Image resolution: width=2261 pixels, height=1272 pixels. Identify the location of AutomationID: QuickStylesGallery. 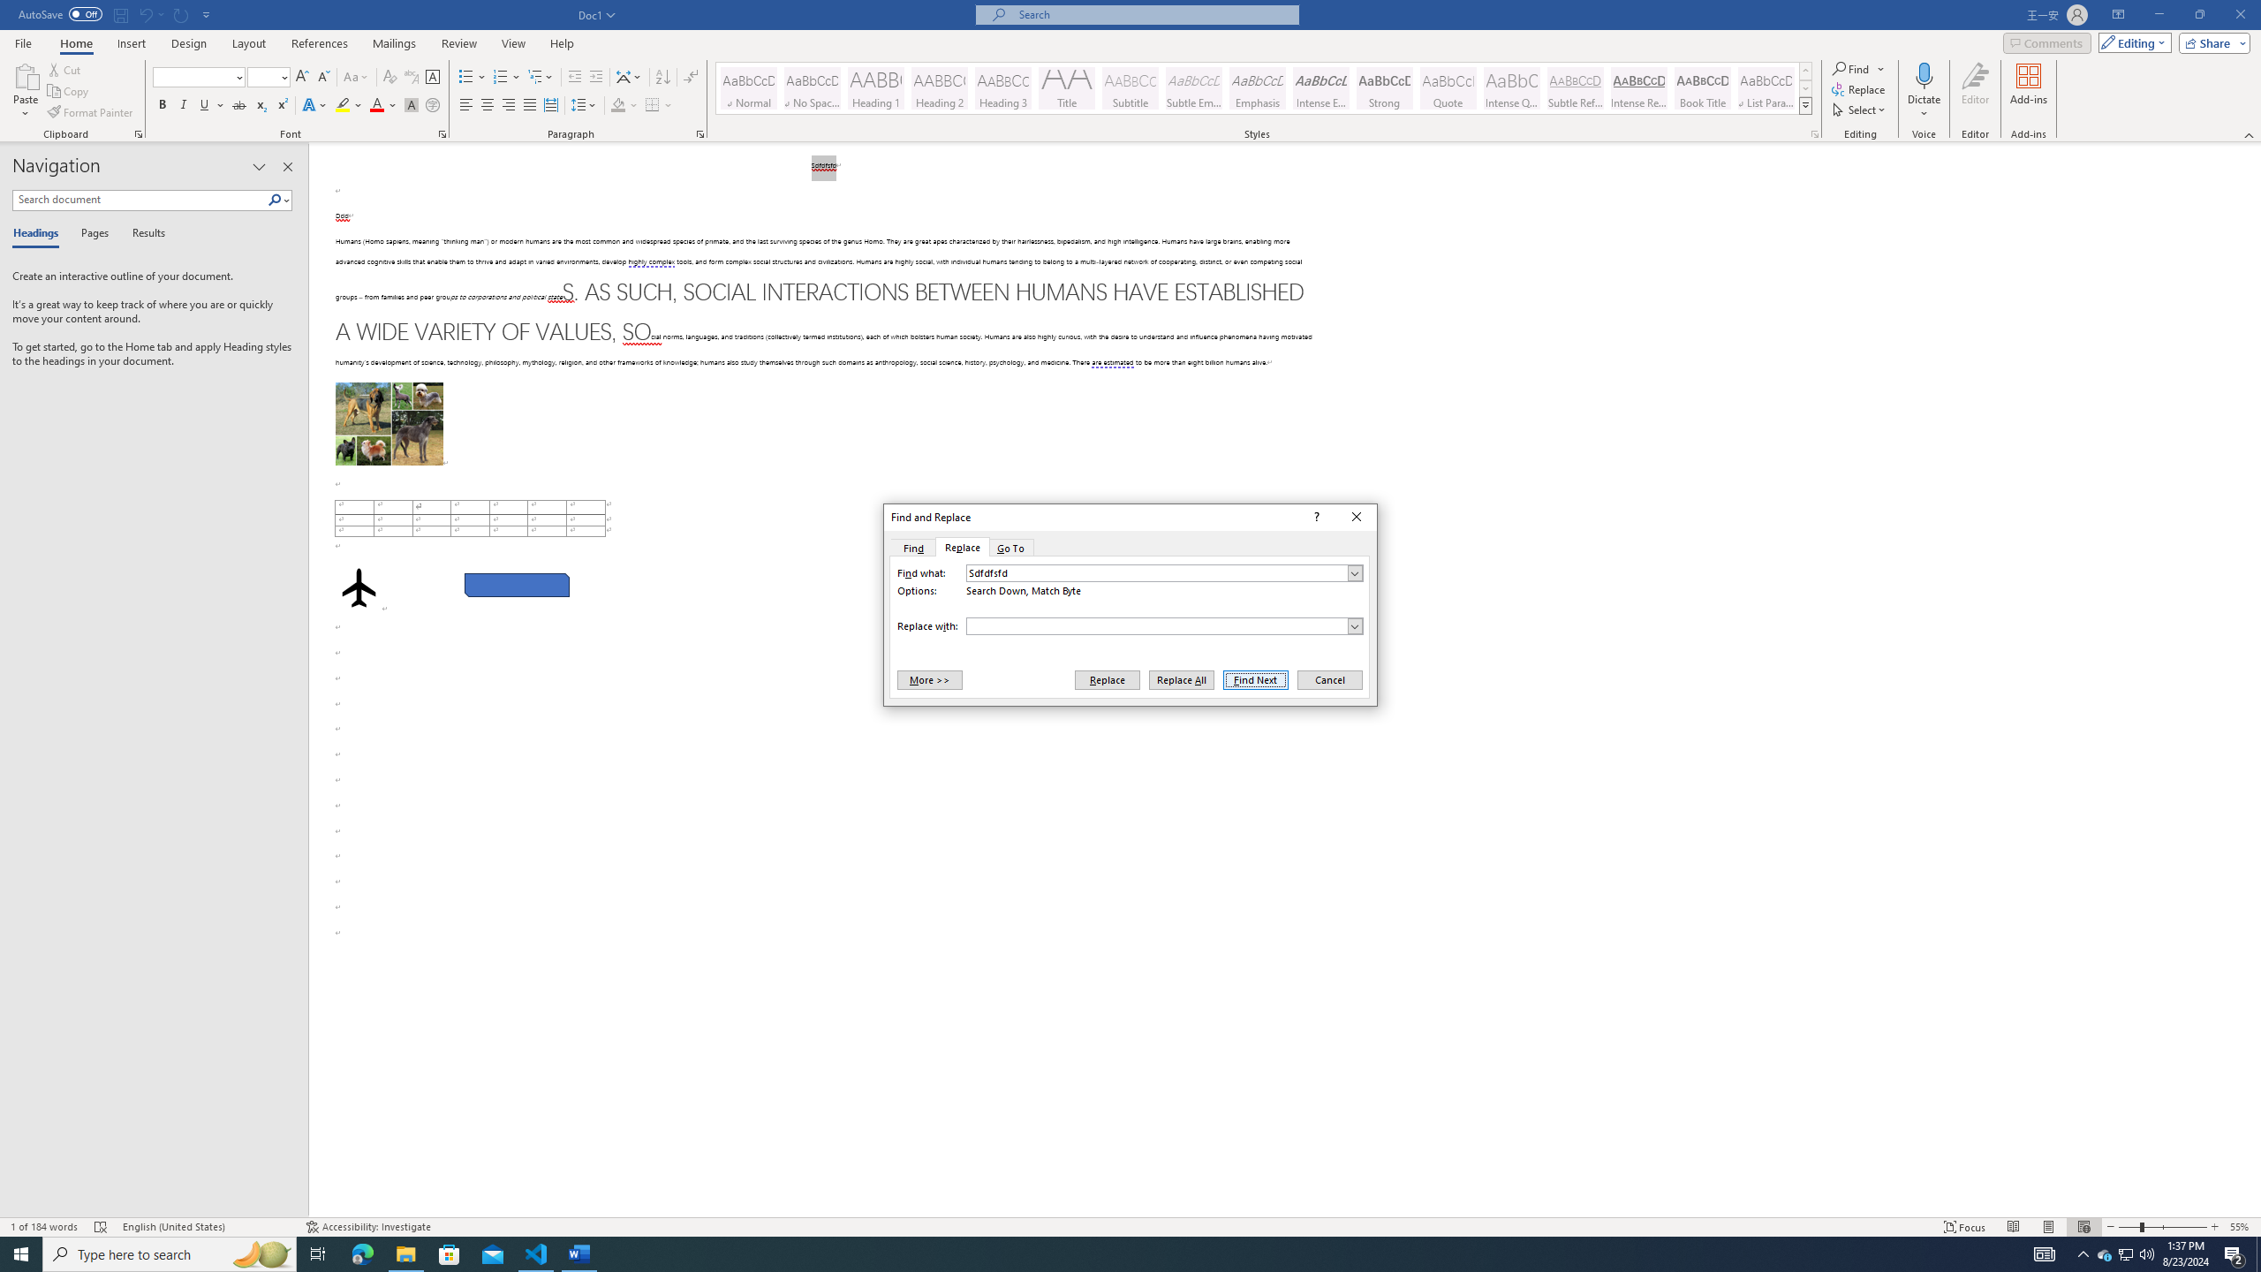
(1265, 88).